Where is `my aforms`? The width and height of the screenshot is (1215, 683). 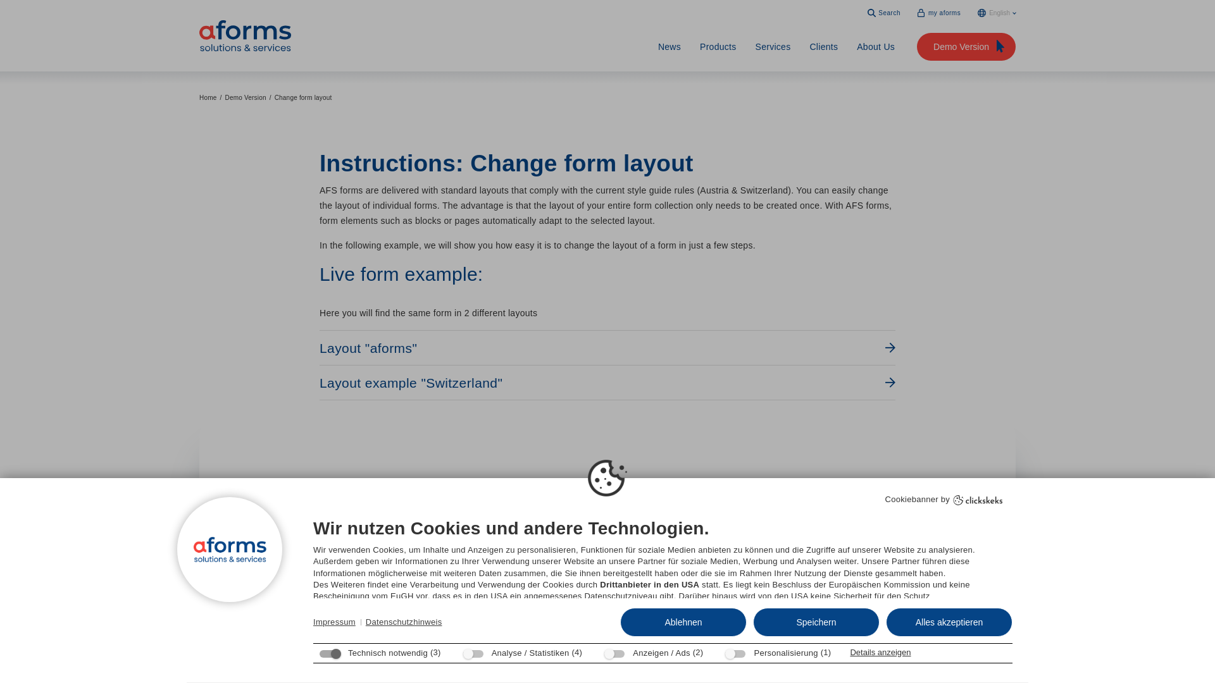
my aforms is located at coordinates (939, 13).